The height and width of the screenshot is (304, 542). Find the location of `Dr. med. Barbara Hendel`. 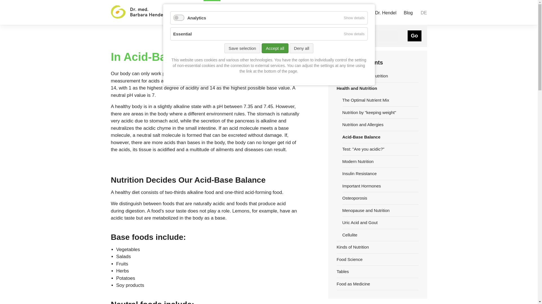

Dr. med. Barbara Hendel is located at coordinates (137, 12).